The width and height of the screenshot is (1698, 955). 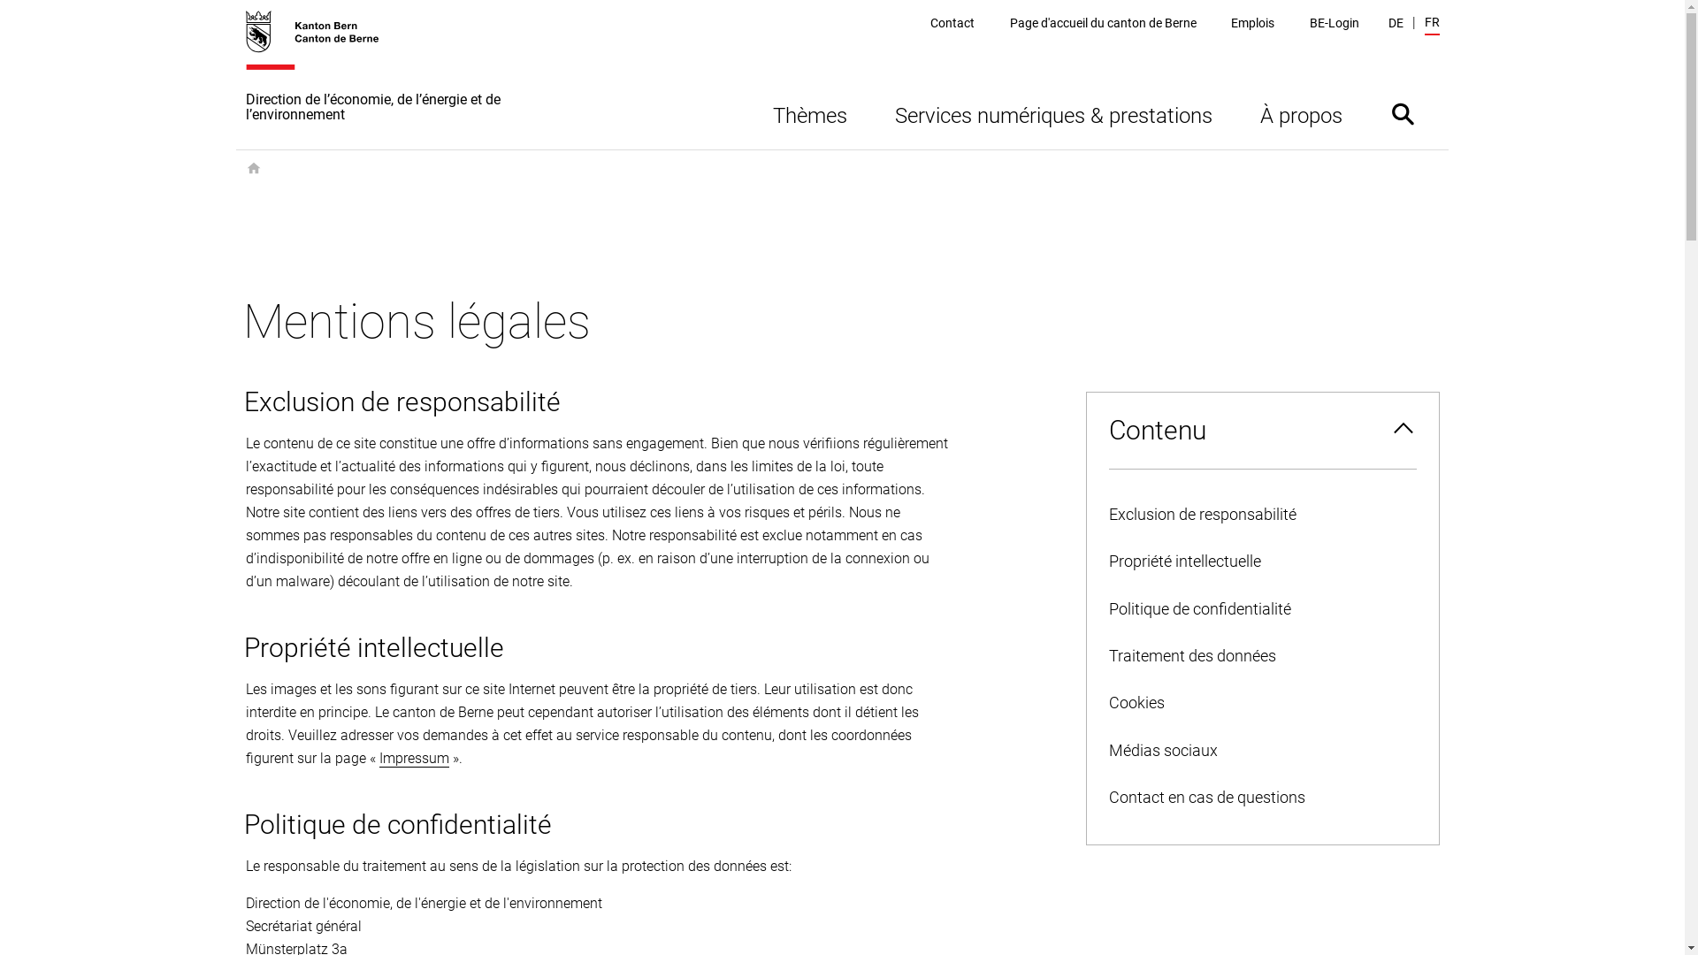 What do you see at coordinates (413, 759) in the screenshot?
I see `Impressum` at bounding box center [413, 759].